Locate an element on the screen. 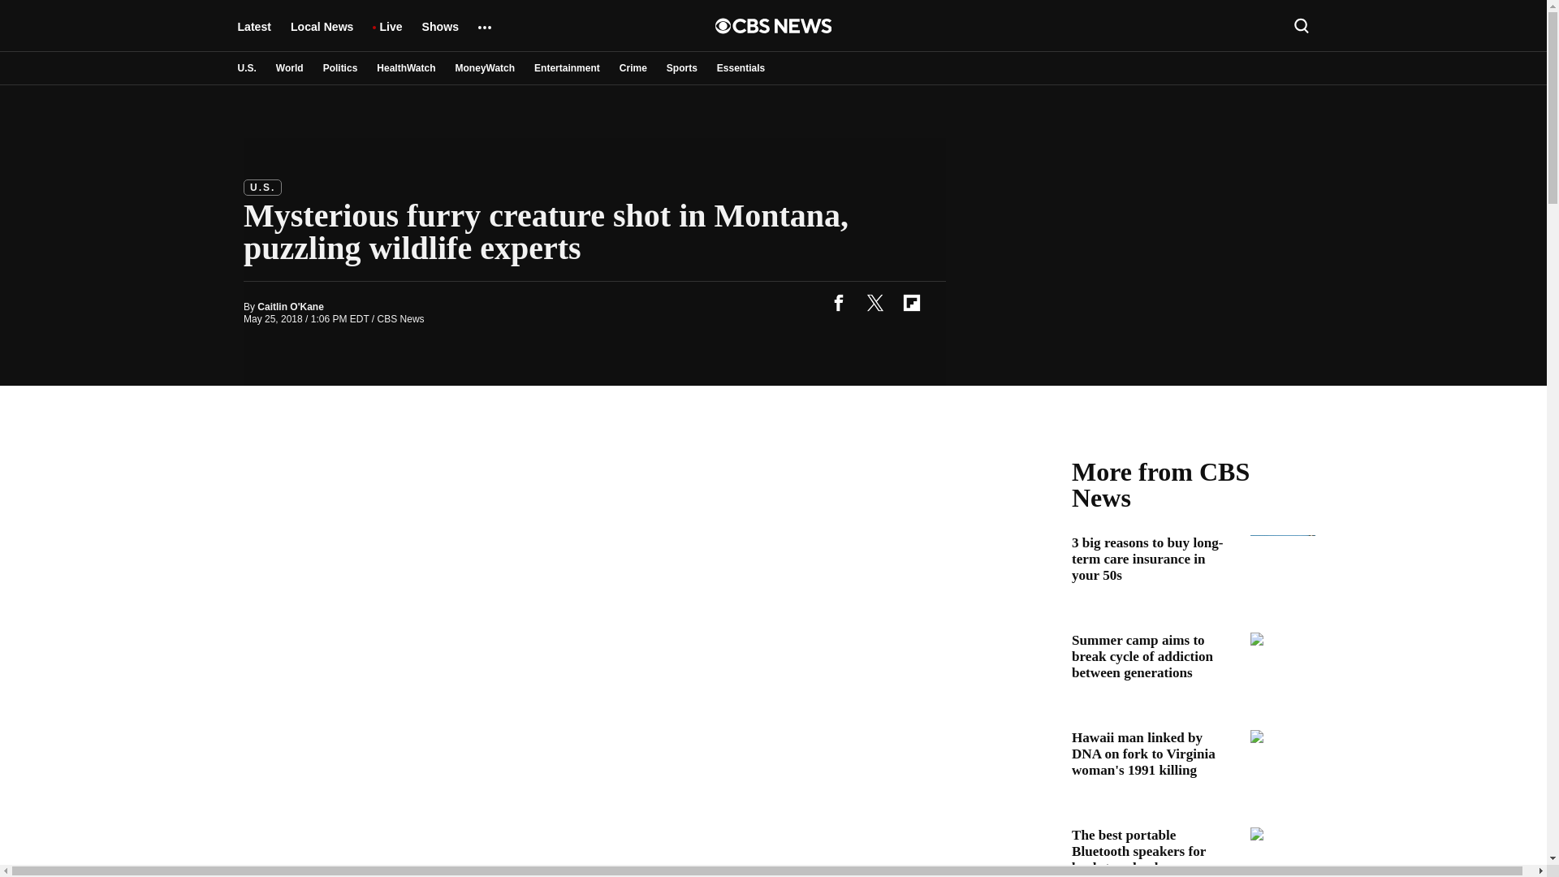 The image size is (1559, 877). facebook is located at coordinates (838, 302).